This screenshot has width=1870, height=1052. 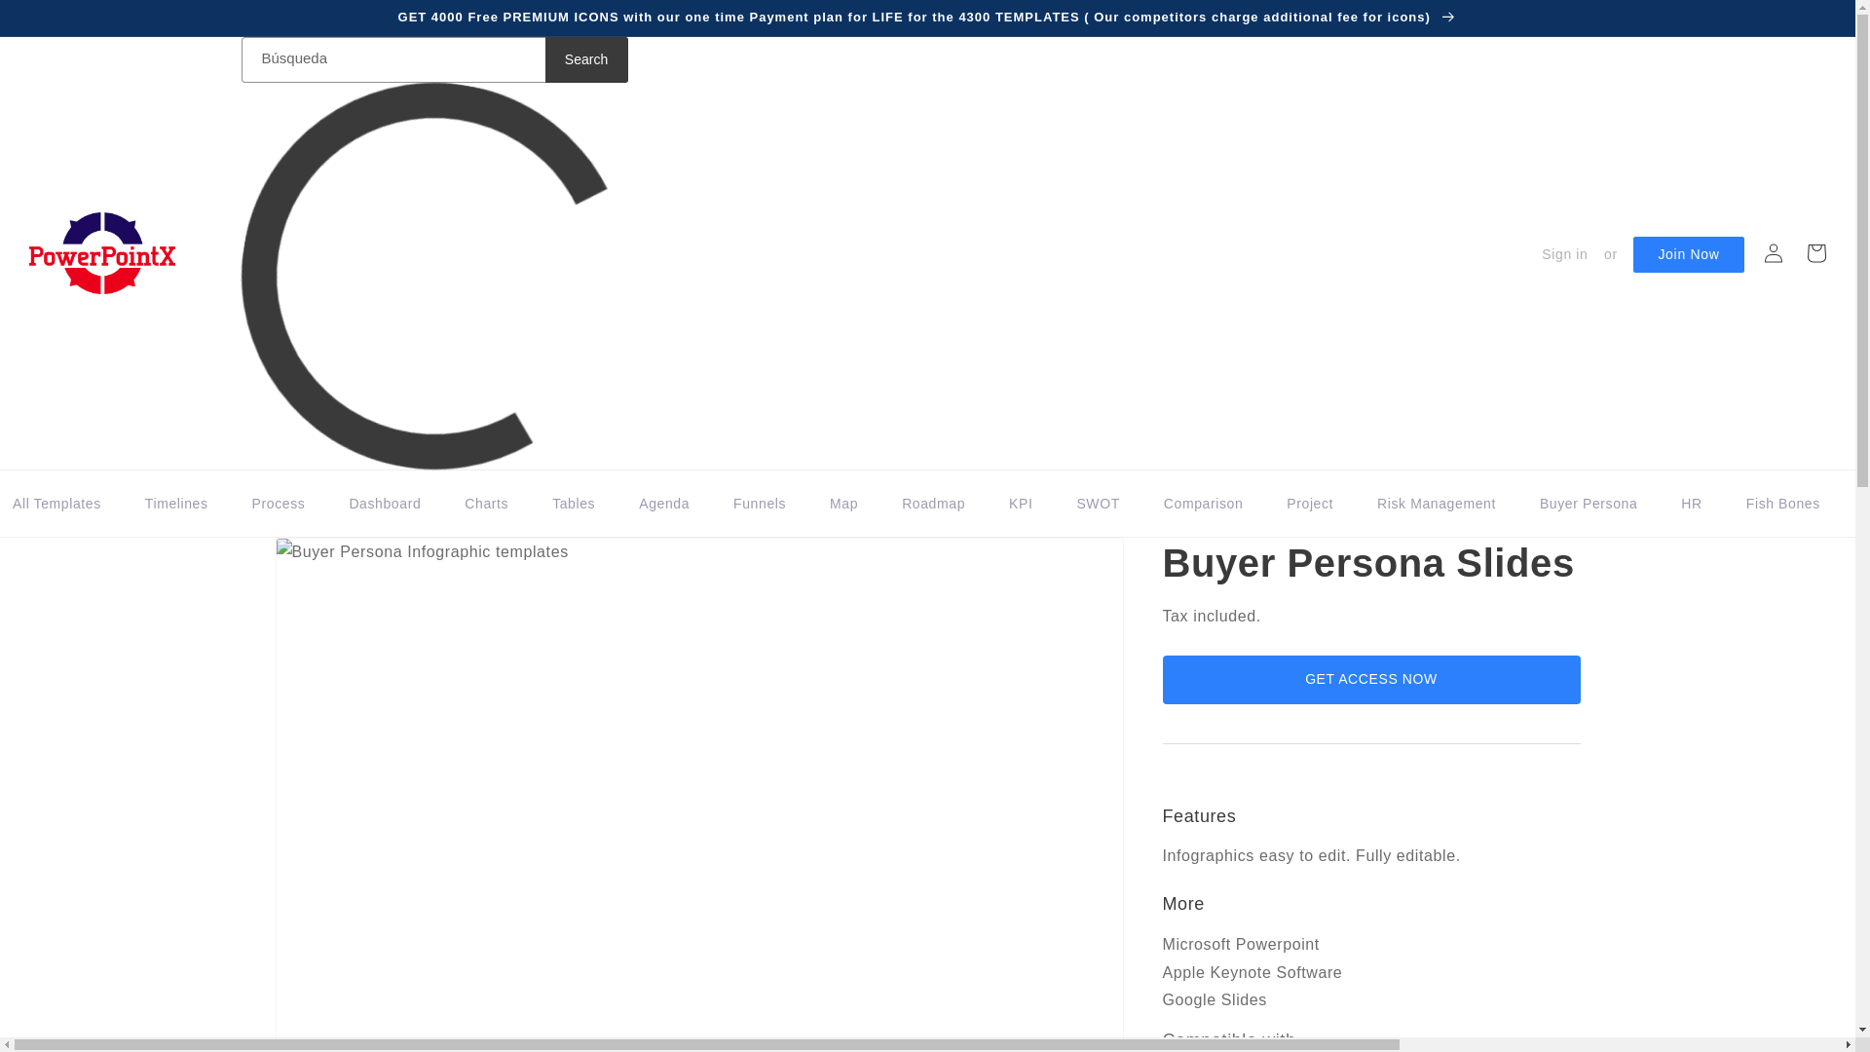 What do you see at coordinates (1687, 254) in the screenshot?
I see `Join Now` at bounding box center [1687, 254].